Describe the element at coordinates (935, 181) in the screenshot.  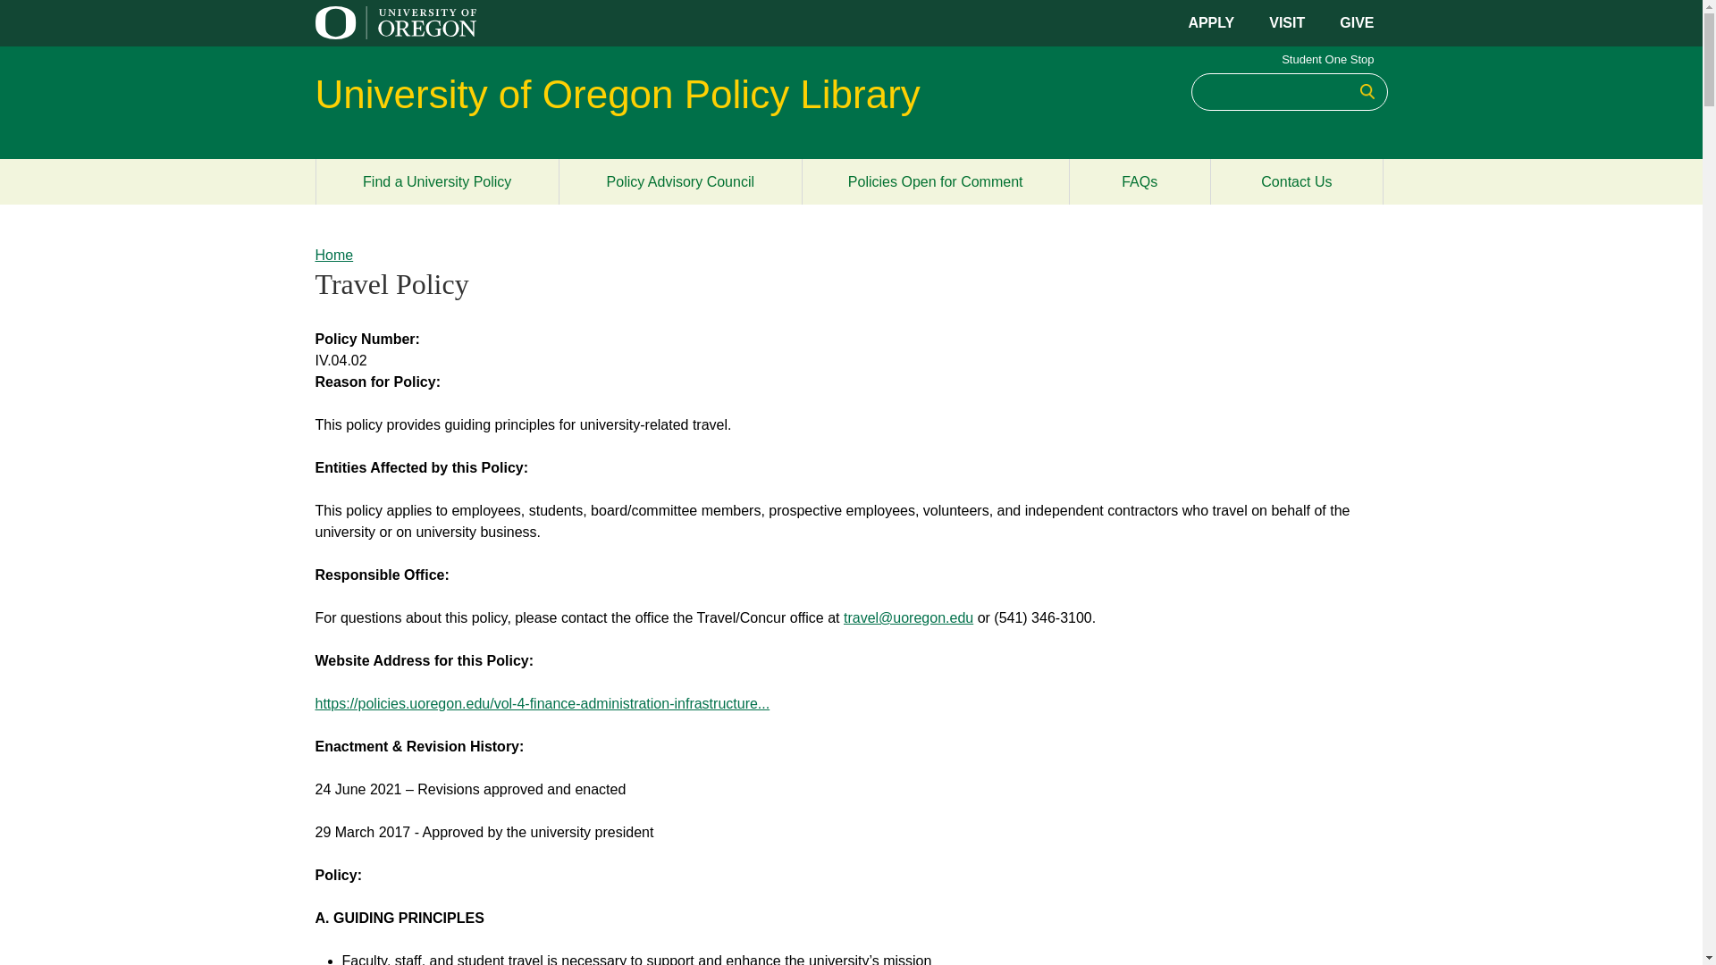
I see `Policies Open for Comment` at that location.